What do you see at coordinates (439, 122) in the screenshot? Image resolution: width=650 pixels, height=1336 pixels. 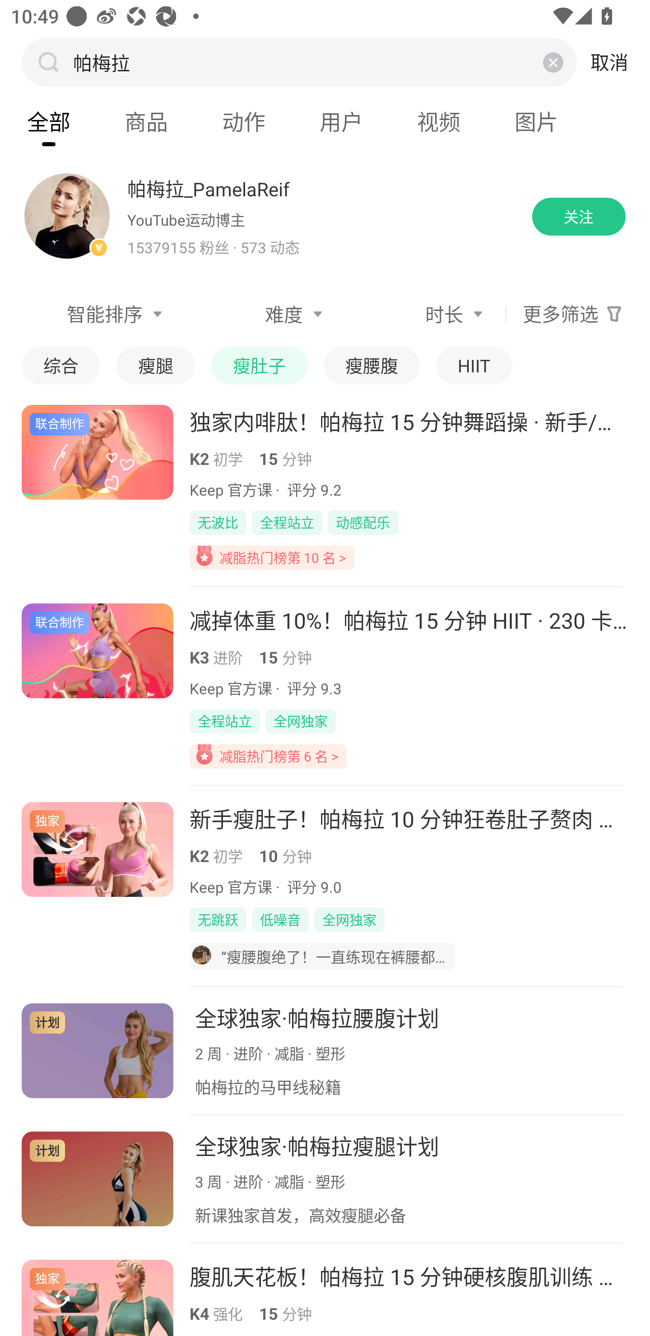 I see `视频` at bounding box center [439, 122].